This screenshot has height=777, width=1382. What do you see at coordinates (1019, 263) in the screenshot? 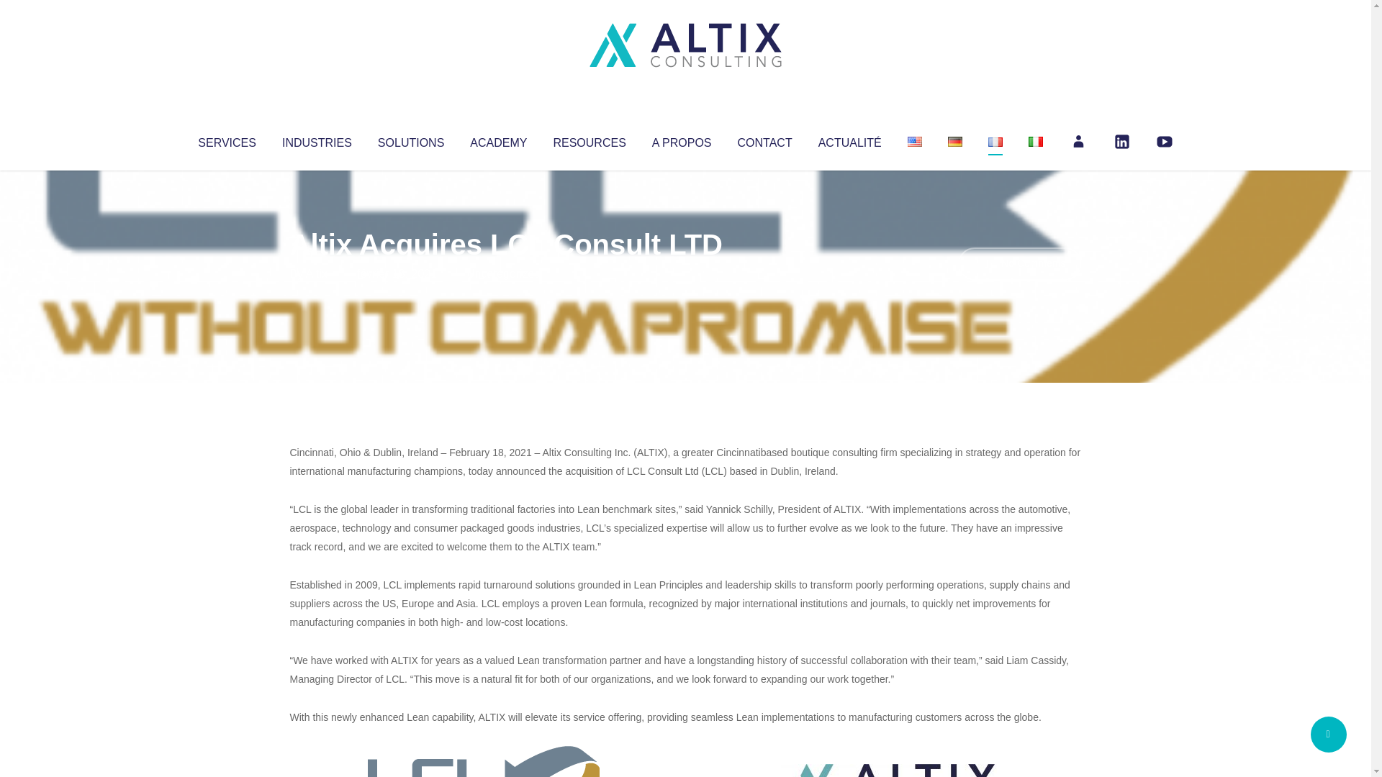
I see `No Comments` at bounding box center [1019, 263].